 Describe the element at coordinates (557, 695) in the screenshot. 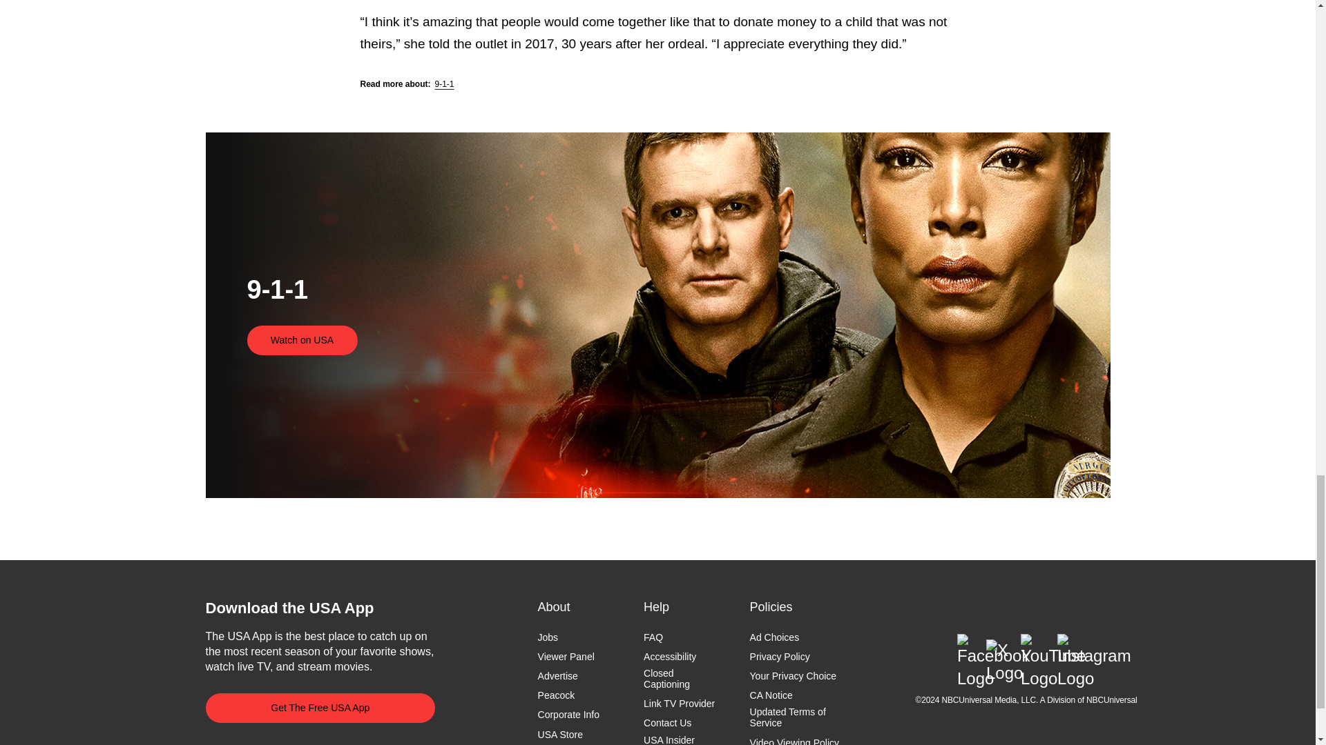

I see `Peacock` at that location.